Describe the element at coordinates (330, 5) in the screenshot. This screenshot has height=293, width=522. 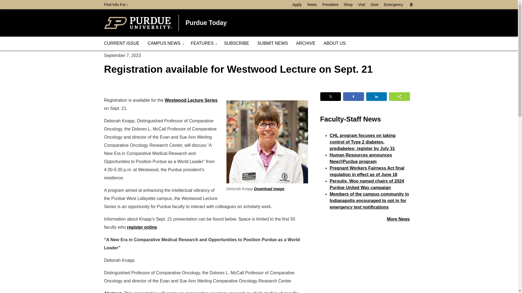
I see `President` at that location.